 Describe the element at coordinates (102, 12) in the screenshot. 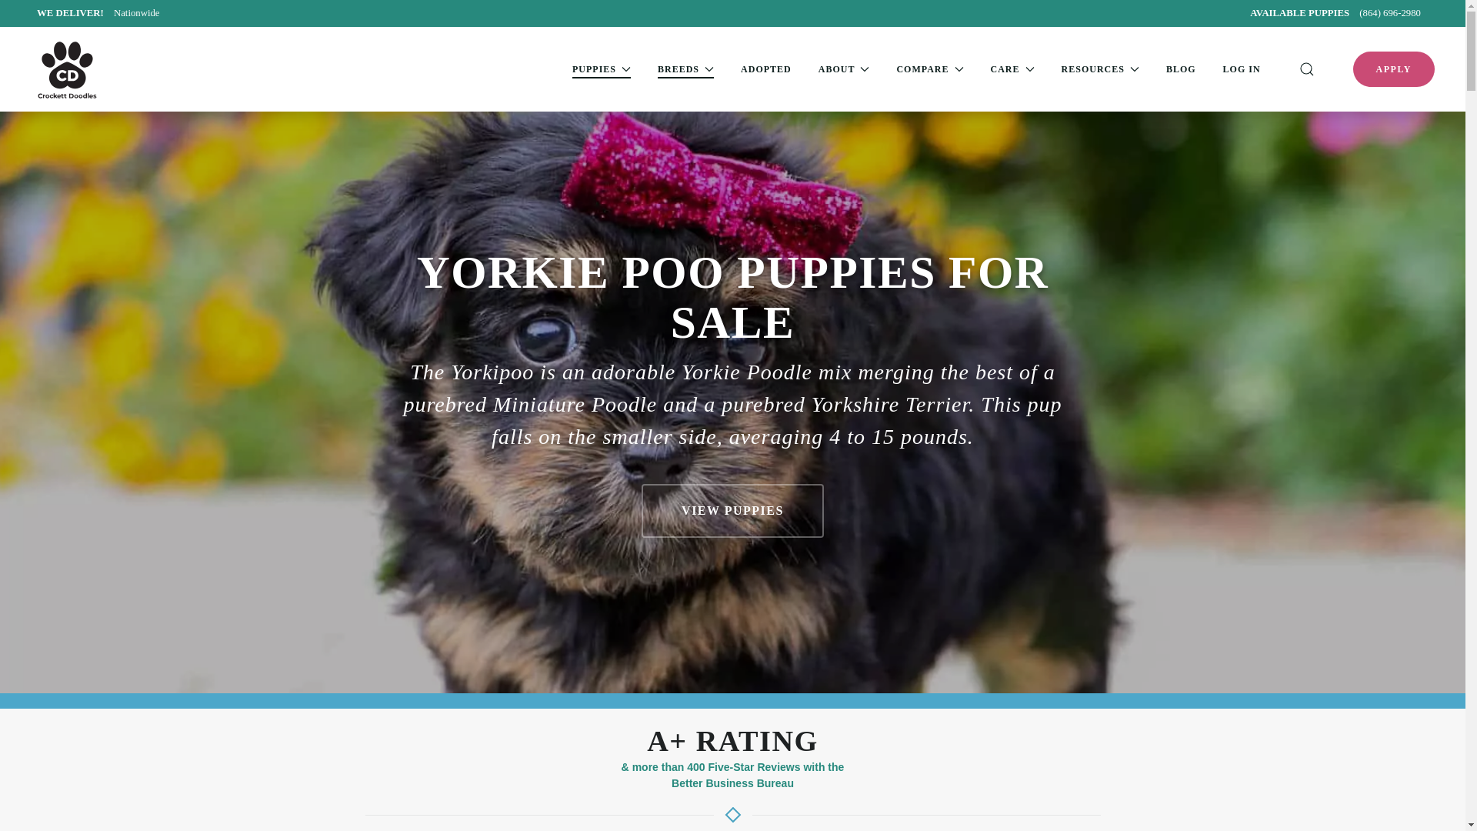

I see `Accredited Business` at that location.